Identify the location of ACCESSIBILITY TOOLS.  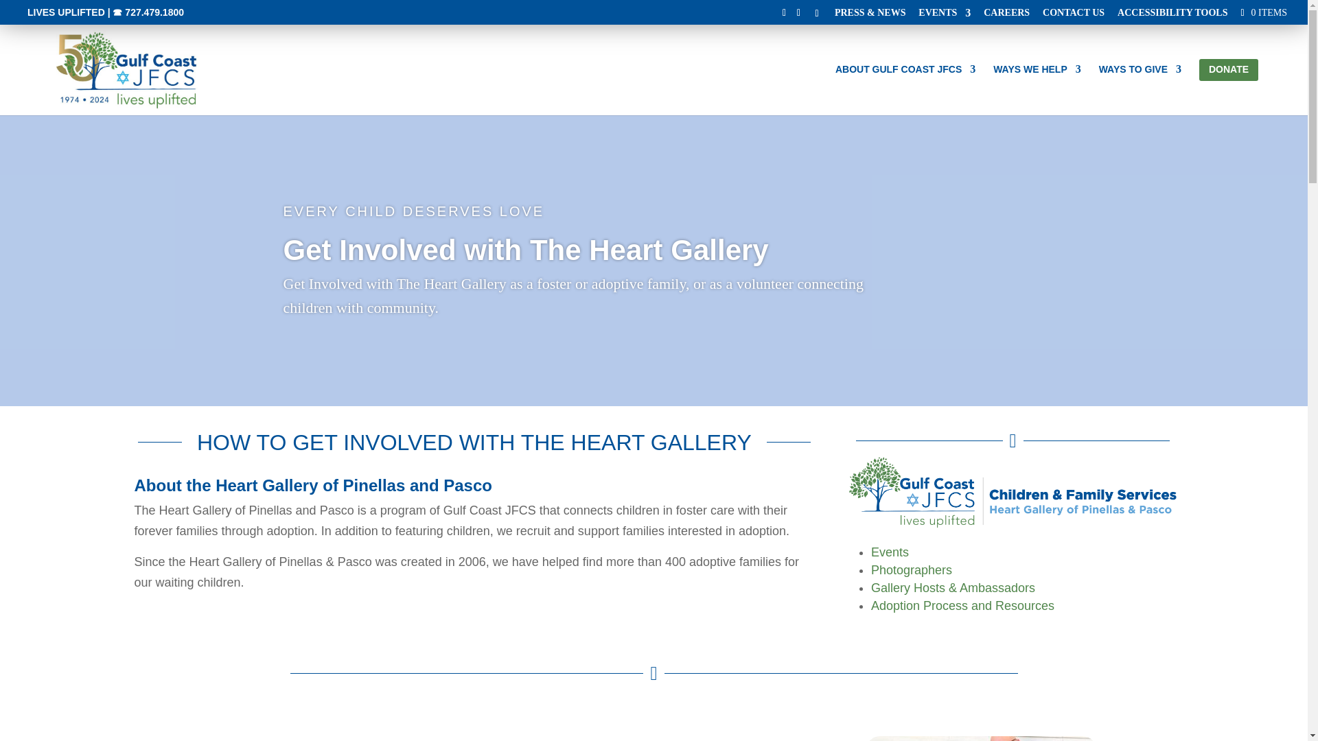
(1172, 16).